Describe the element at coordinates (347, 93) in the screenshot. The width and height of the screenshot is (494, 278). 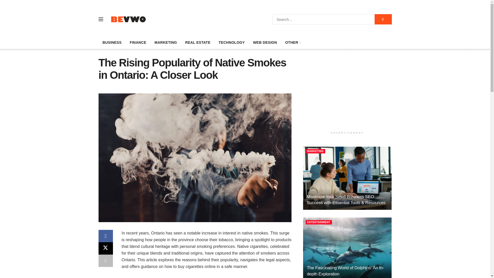
I see `Advertisement` at that location.